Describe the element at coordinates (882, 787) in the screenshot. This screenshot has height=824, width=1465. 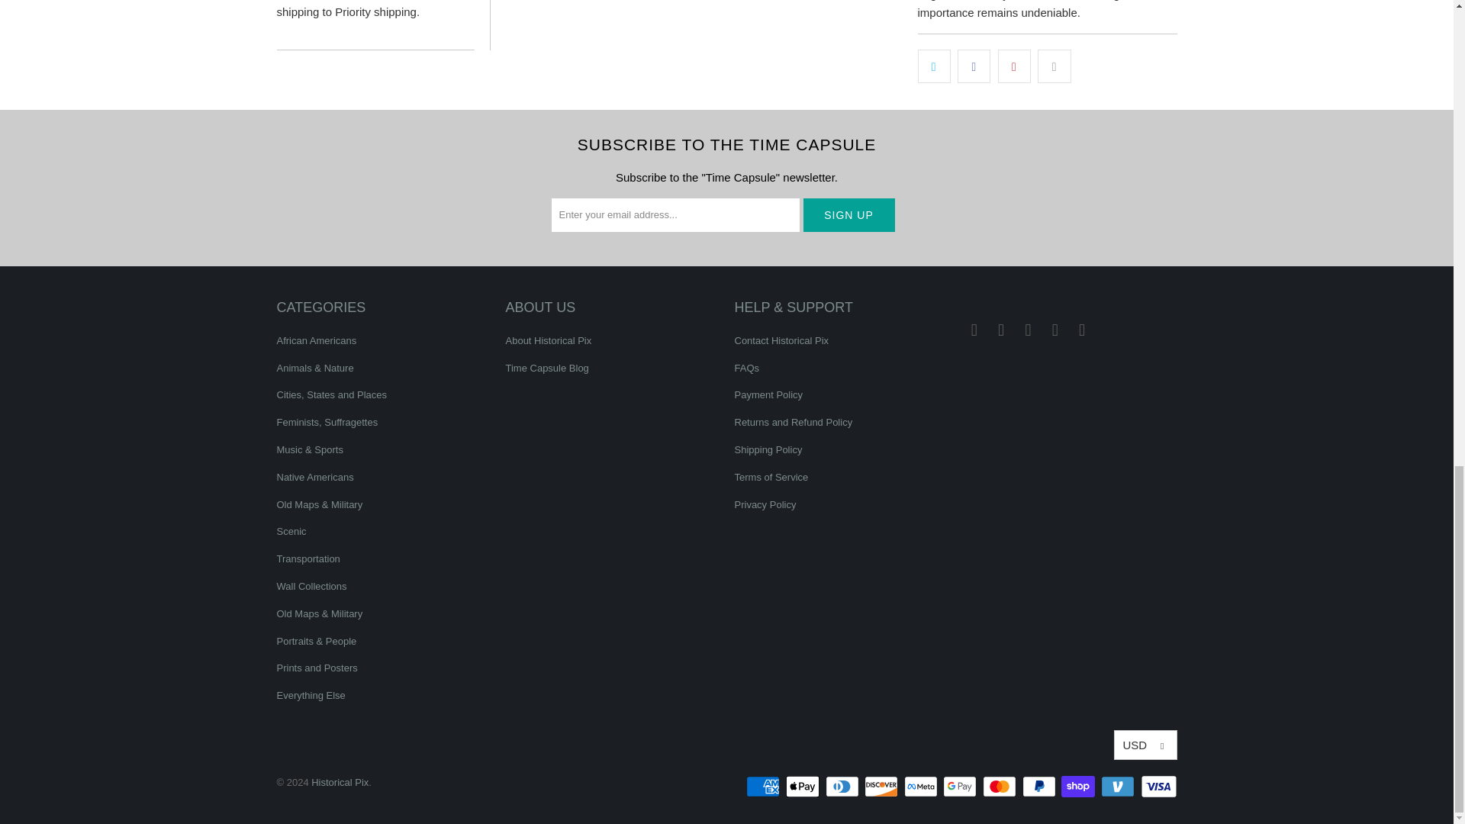
I see `Discover` at that location.